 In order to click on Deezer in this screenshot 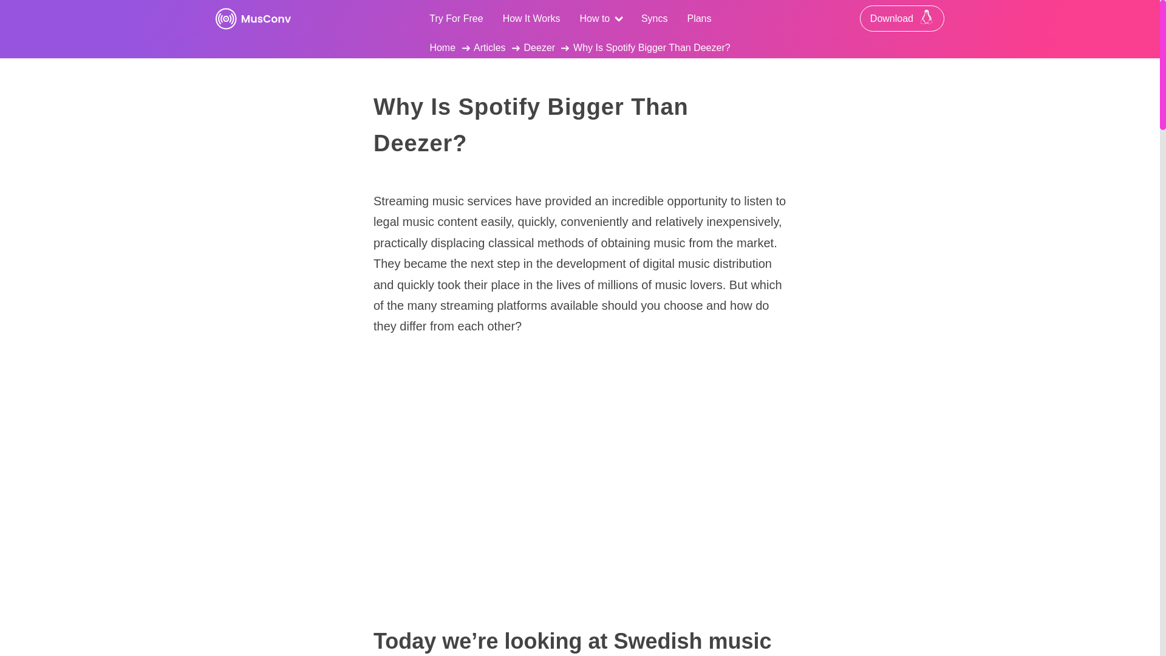, I will do `click(539, 47)`.